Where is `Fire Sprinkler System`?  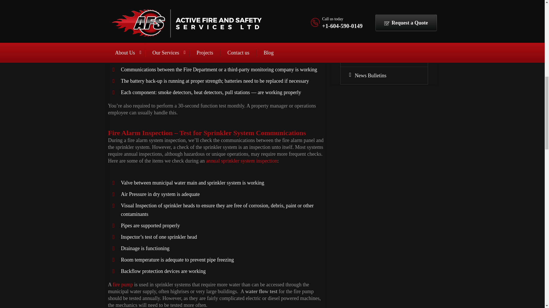 Fire Sprinkler System is located at coordinates (388, 40).